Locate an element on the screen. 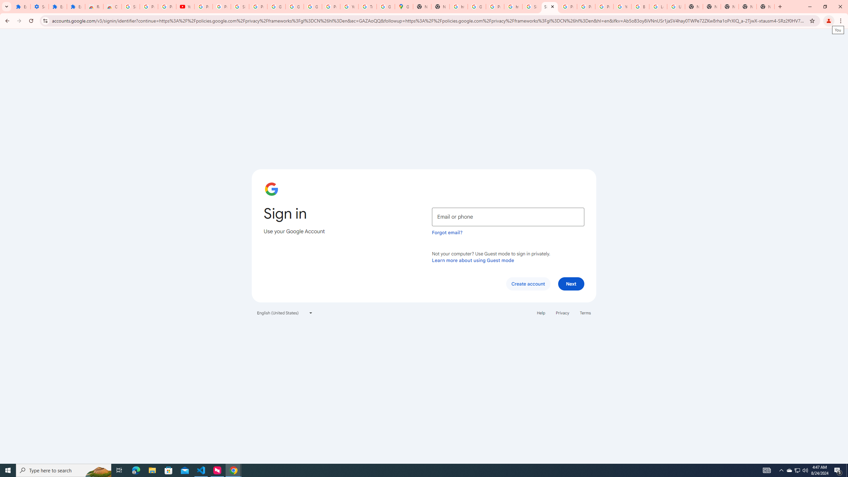  YouTube is located at coordinates (349, 7).